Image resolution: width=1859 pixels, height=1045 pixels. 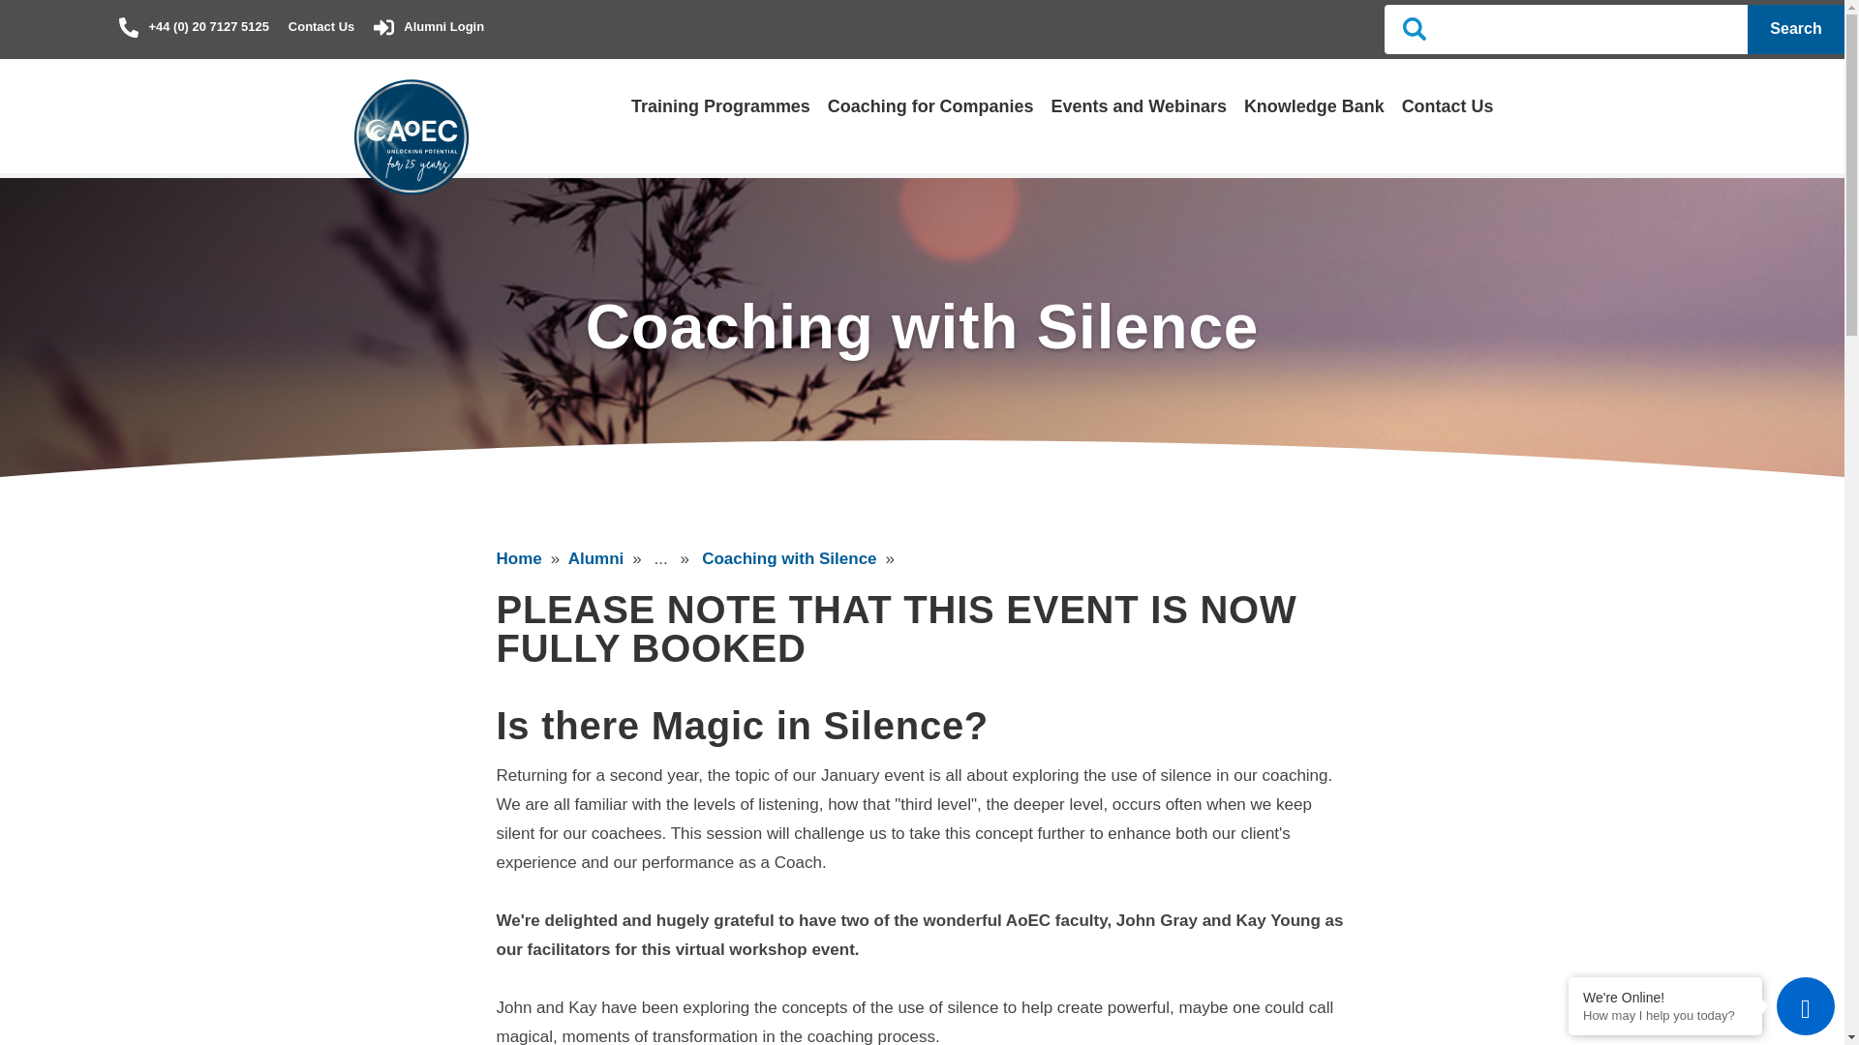 What do you see at coordinates (518, 558) in the screenshot?
I see `Home` at bounding box center [518, 558].